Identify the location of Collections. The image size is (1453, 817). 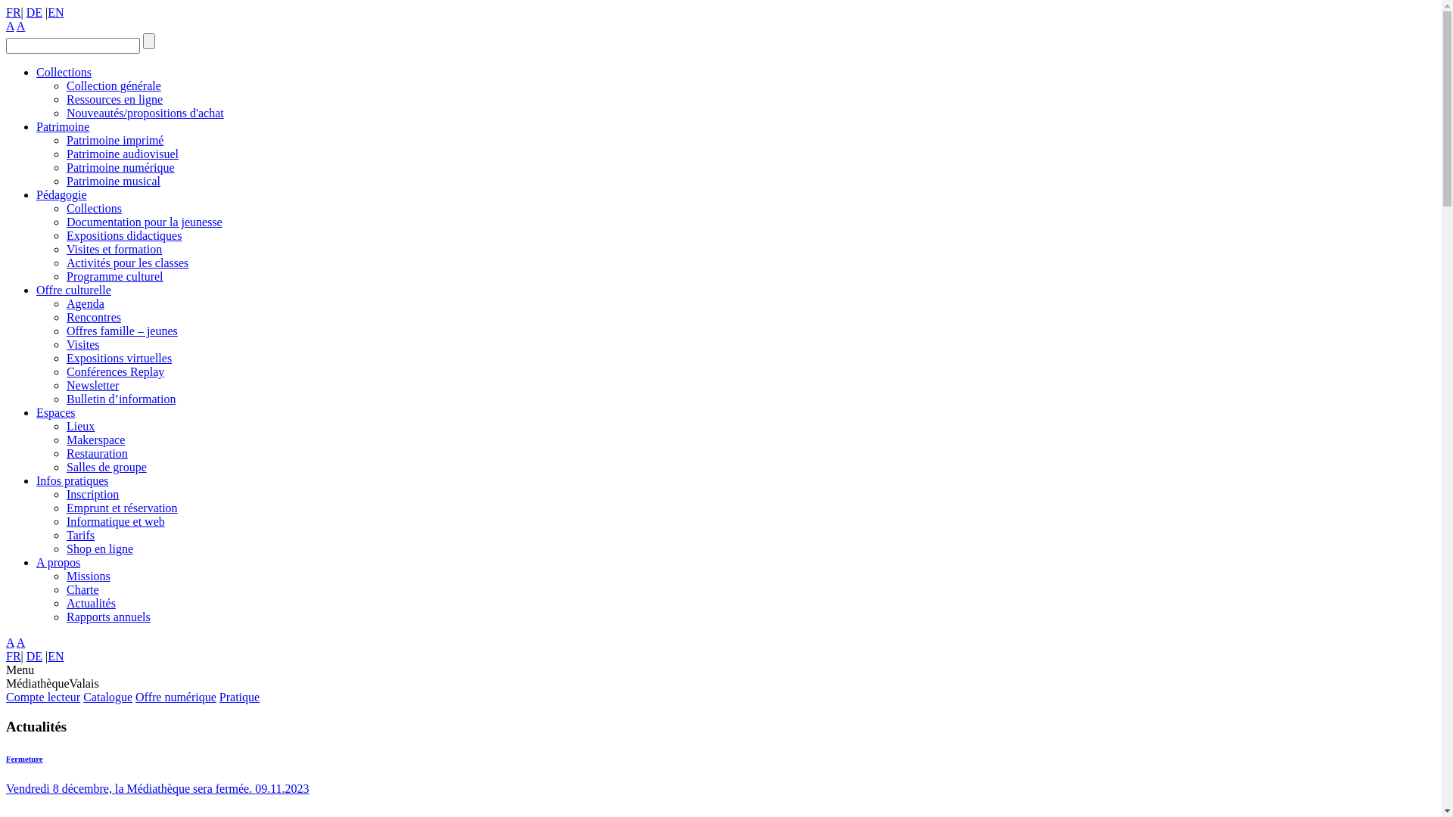
(64, 73).